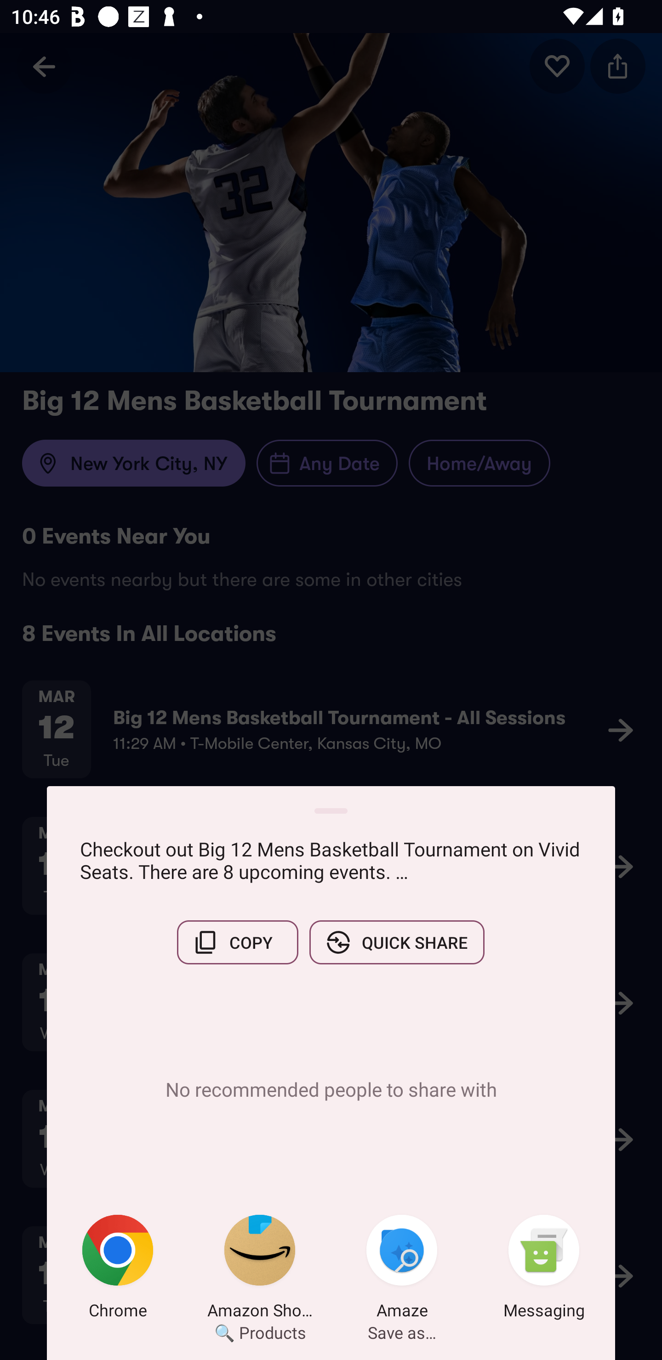 The height and width of the screenshot is (1360, 662). What do you see at coordinates (397, 942) in the screenshot?
I see `QUICK SHARE` at bounding box center [397, 942].